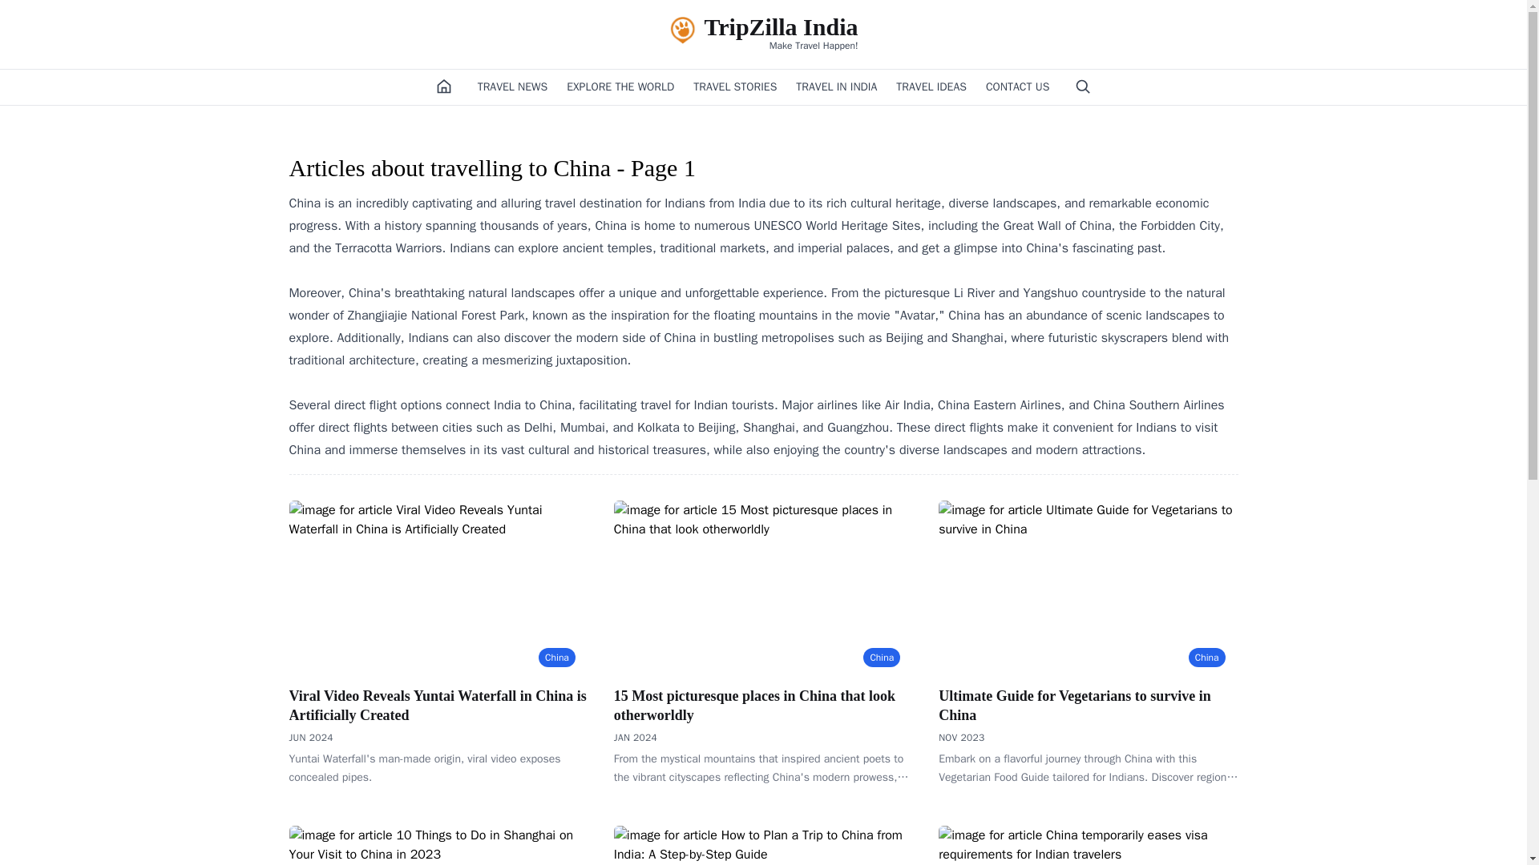 The image size is (1539, 865). What do you see at coordinates (557, 657) in the screenshot?
I see `China` at bounding box center [557, 657].